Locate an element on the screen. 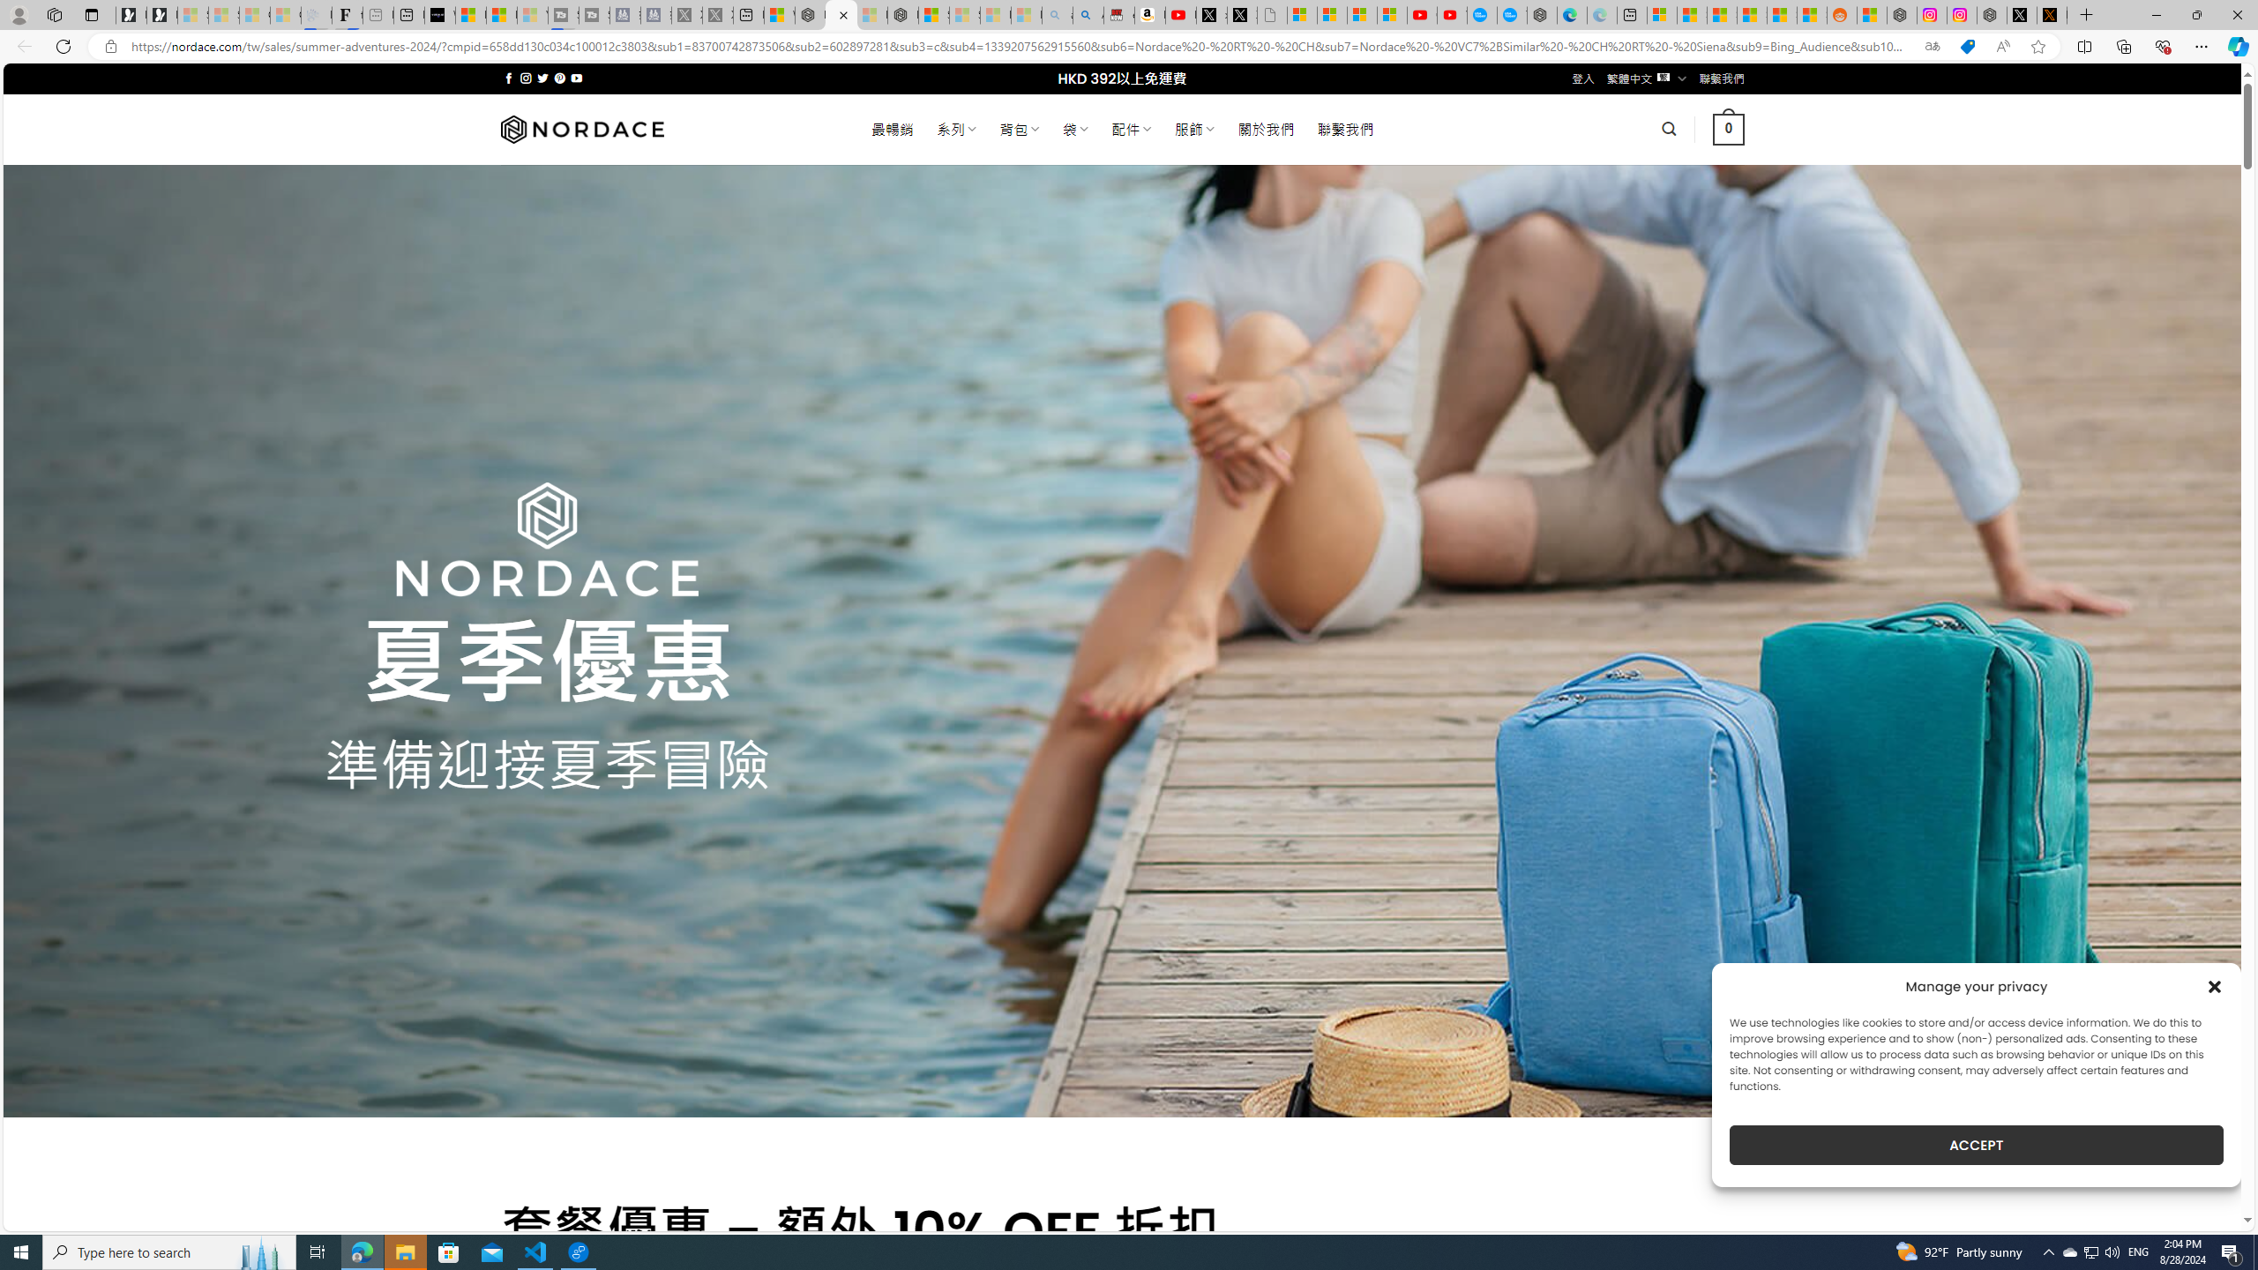  Follow on Pinterest is located at coordinates (559, 78).